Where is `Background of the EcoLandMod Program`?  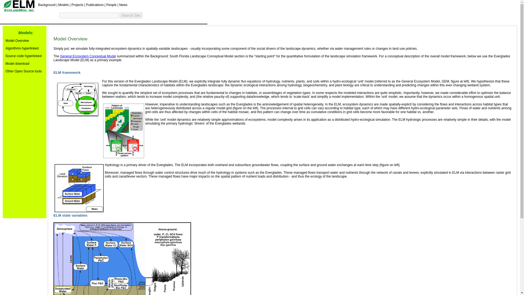 Background of the EcoLandMod Program is located at coordinates (46, 4).